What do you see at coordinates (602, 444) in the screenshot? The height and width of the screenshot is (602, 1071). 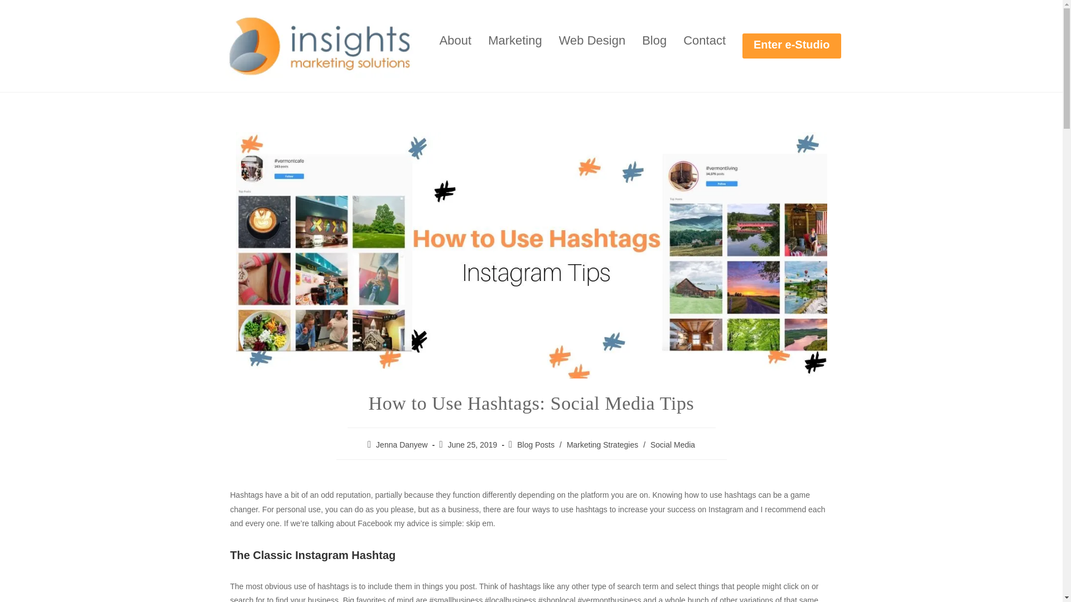 I see `Marketing Strategies` at bounding box center [602, 444].